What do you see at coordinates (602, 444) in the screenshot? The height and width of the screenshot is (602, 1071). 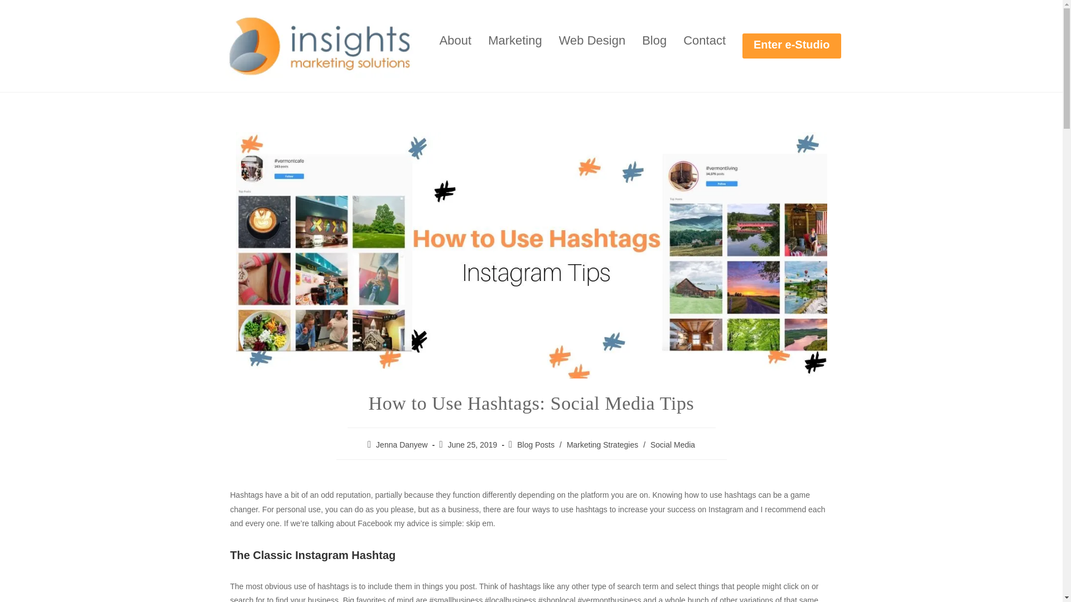 I see `Marketing Strategies` at bounding box center [602, 444].